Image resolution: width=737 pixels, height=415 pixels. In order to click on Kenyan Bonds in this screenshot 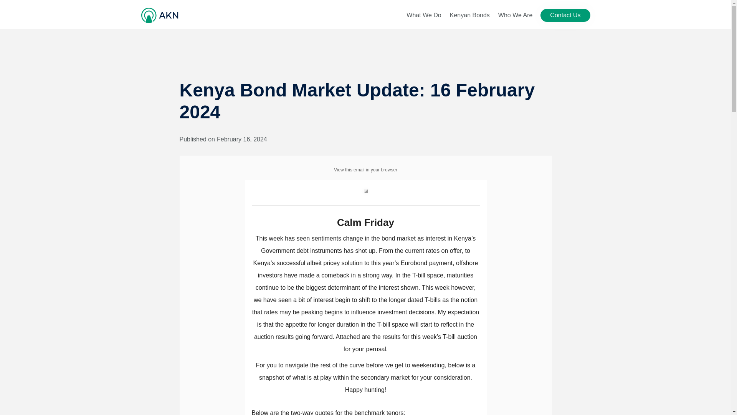, I will do `click(470, 15)`.